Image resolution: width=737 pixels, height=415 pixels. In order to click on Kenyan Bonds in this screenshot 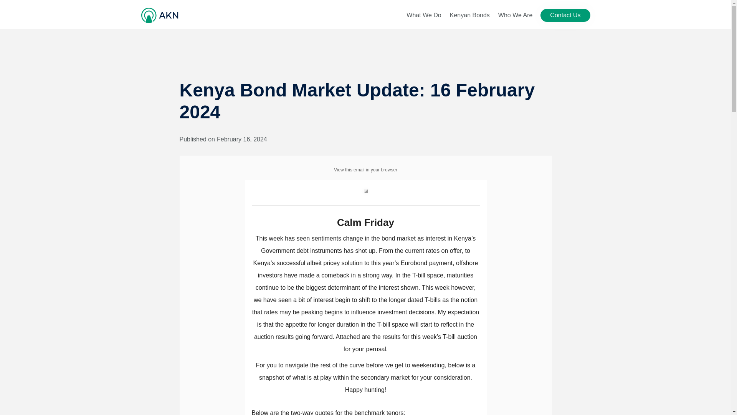, I will do `click(470, 15)`.